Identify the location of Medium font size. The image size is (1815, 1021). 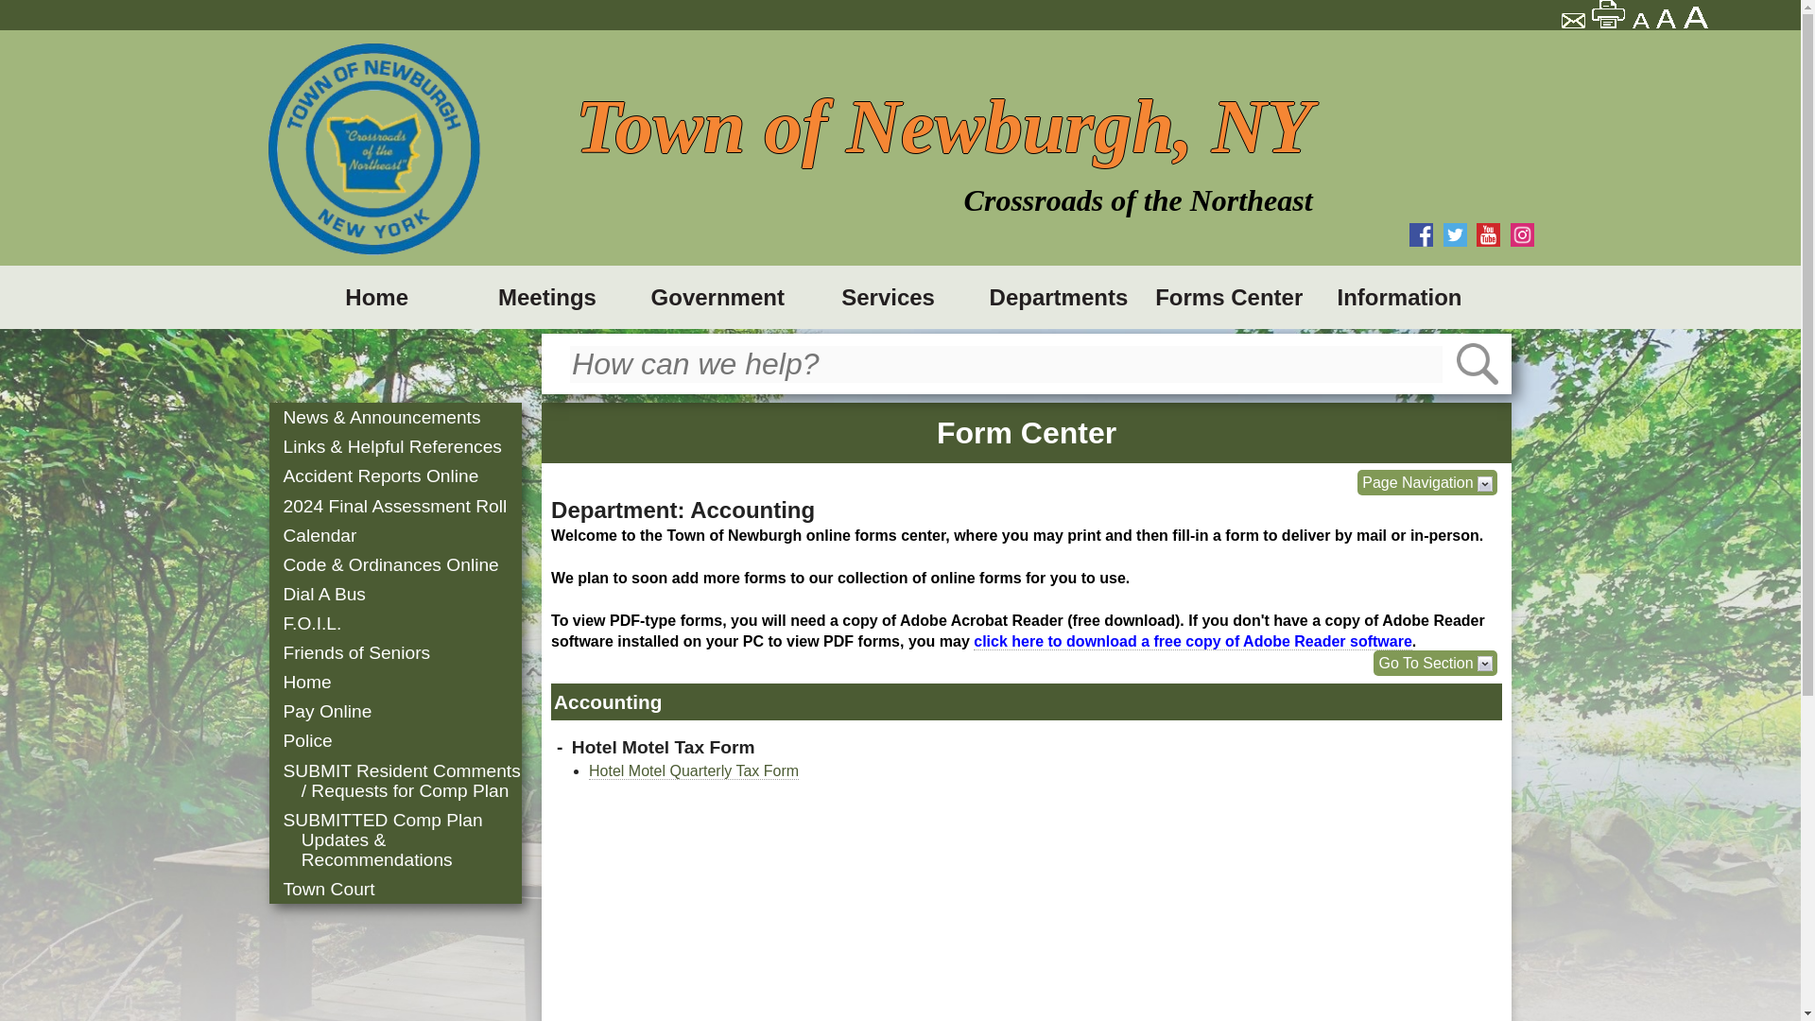
(1668, 19).